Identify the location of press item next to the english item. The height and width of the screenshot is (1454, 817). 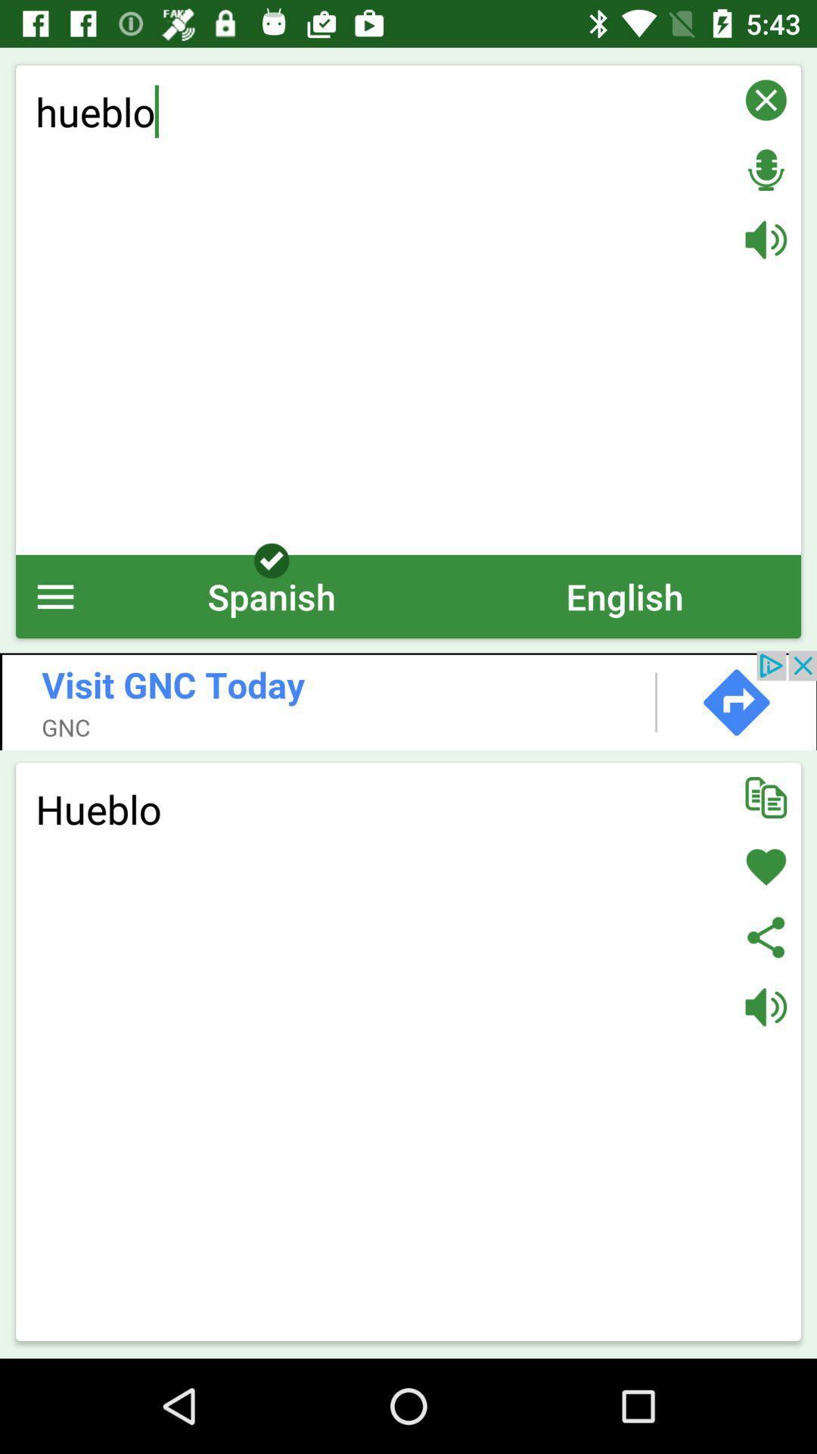
(272, 597).